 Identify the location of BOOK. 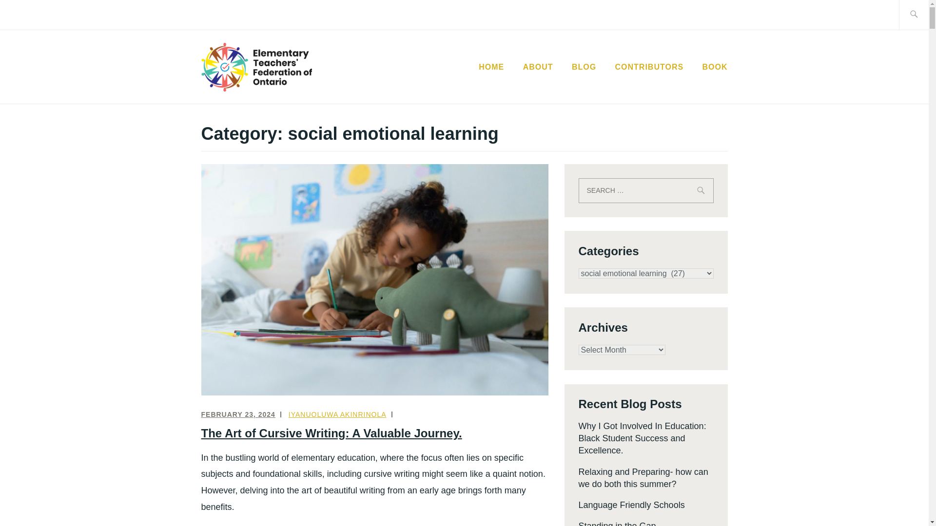
(715, 67).